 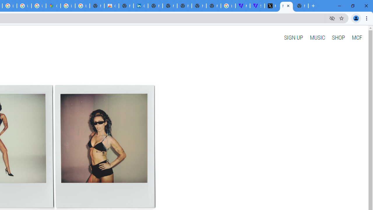 What do you see at coordinates (317, 37) in the screenshot?
I see `MUSIC` at bounding box center [317, 37].